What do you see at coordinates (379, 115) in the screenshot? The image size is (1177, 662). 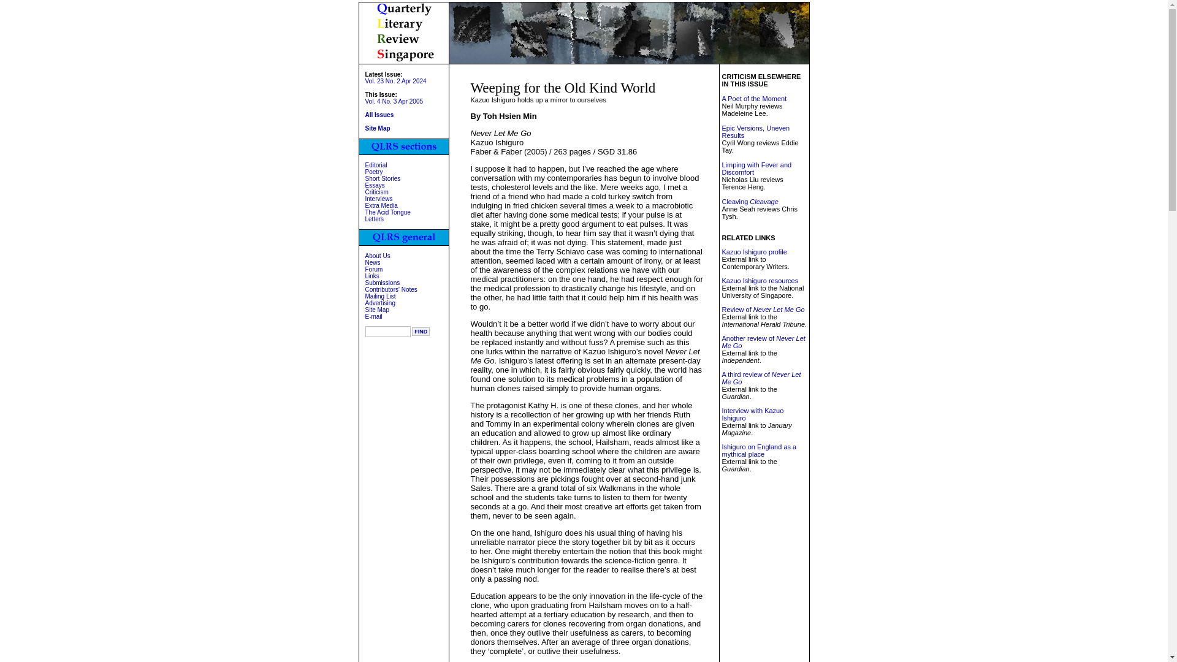 I see `All Issues` at bounding box center [379, 115].